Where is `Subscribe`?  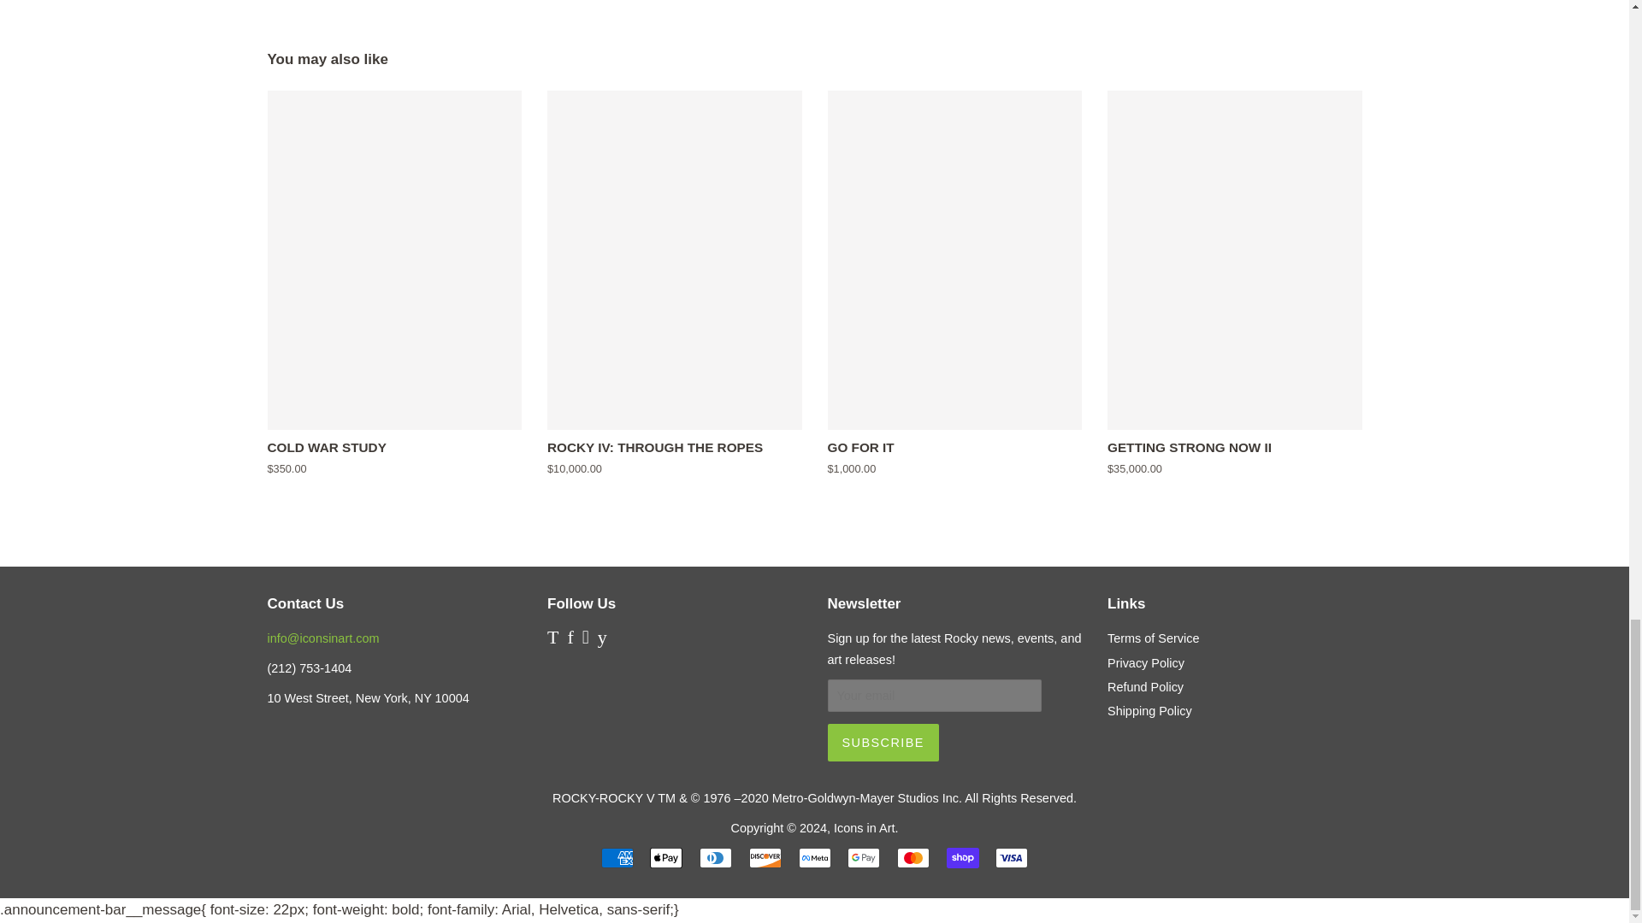 Subscribe is located at coordinates (883, 742).